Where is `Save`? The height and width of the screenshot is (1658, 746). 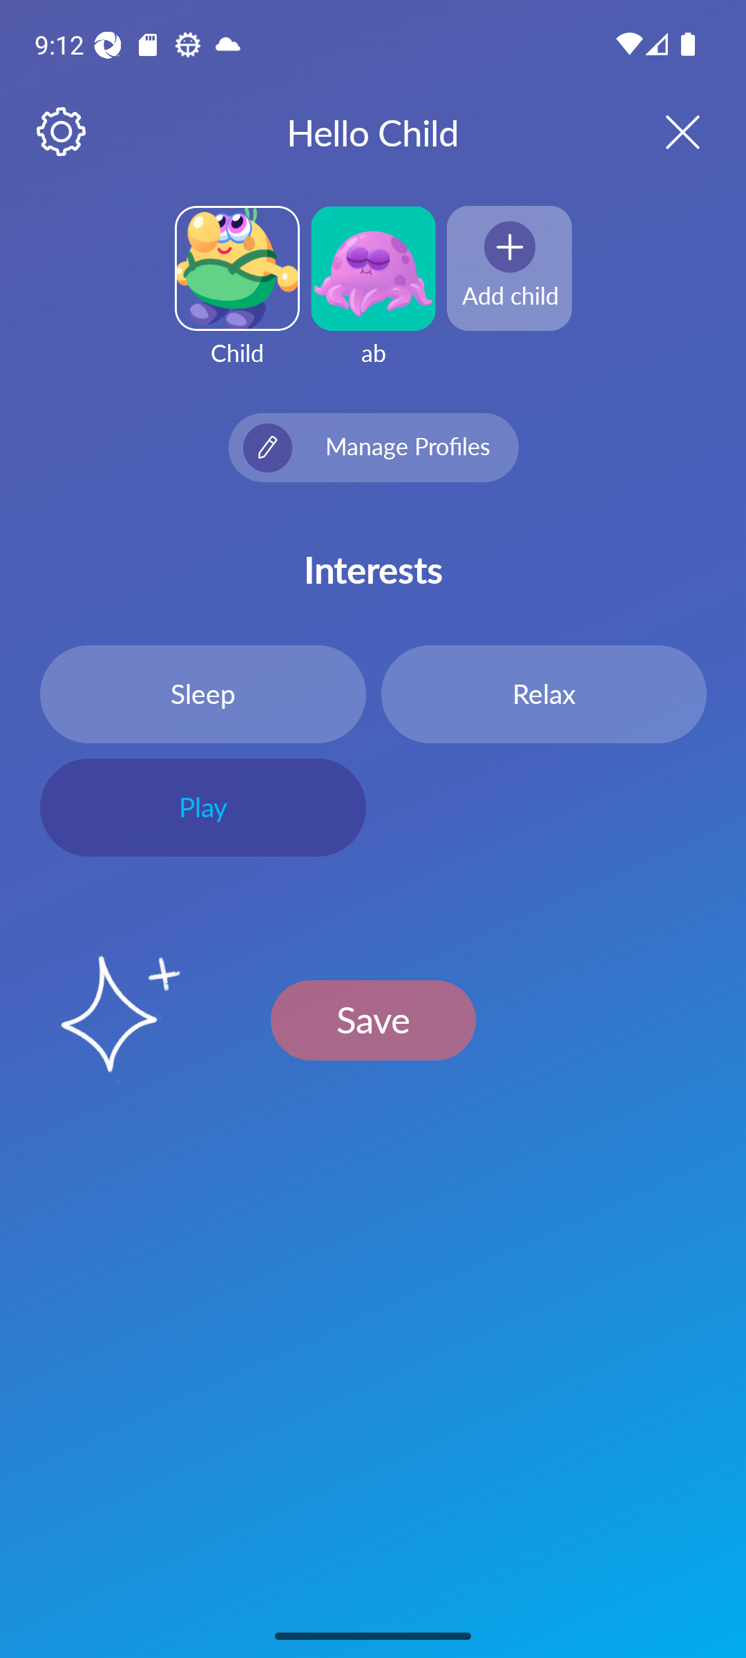
Save is located at coordinates (373, 1020).